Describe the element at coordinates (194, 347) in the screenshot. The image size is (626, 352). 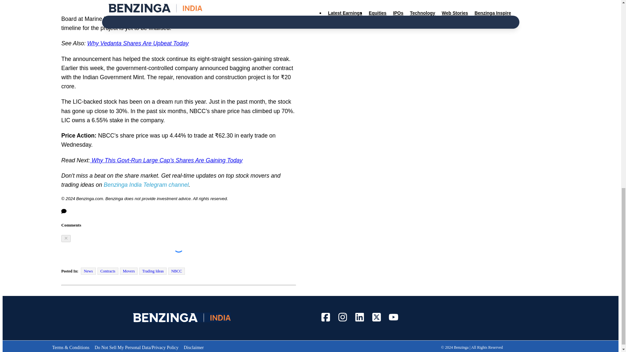
I see `Disclaimer` at that location.